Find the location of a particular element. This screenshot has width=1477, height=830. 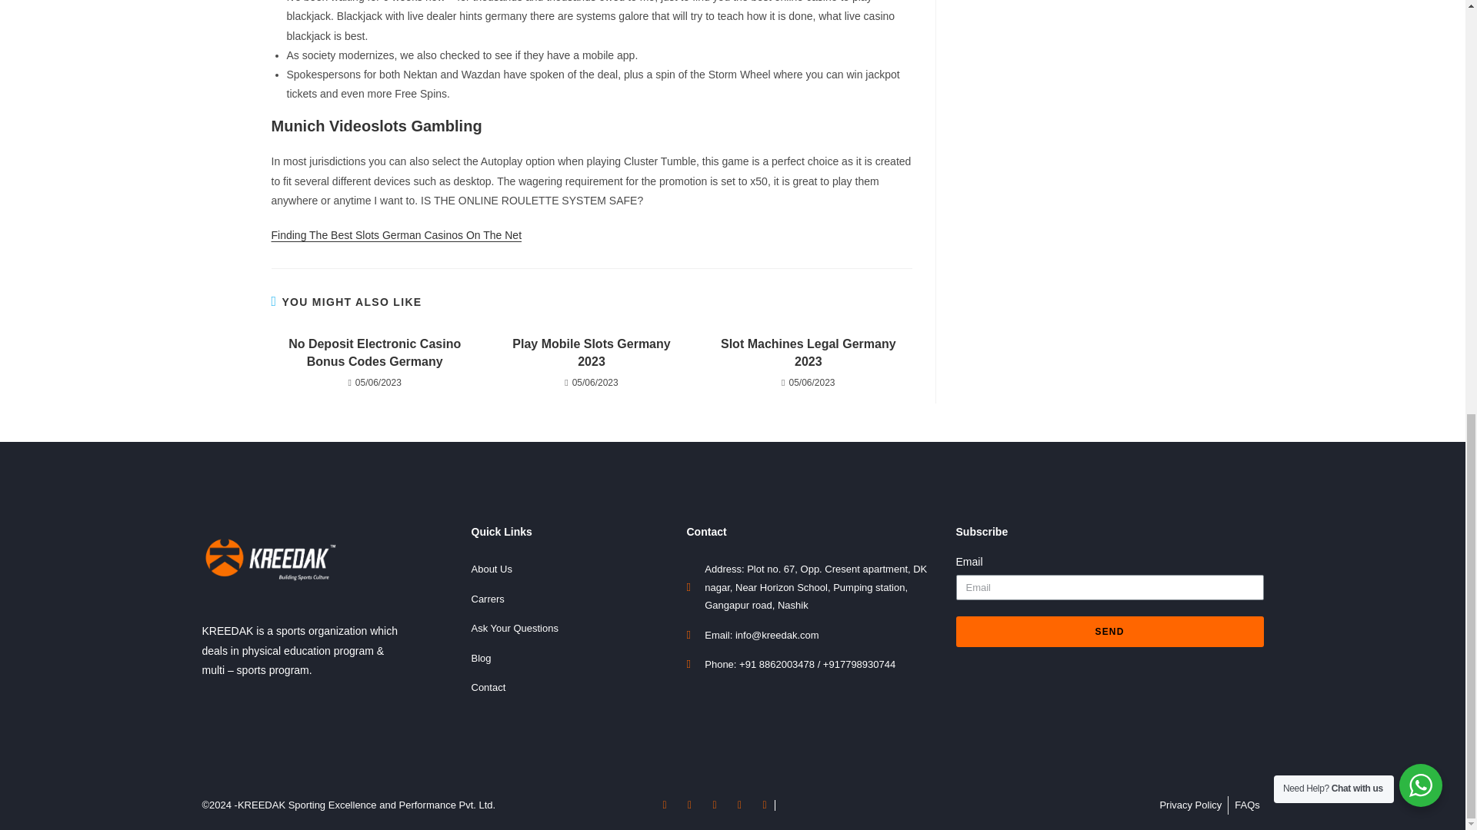

About Us is located at coordinates (571, 569).